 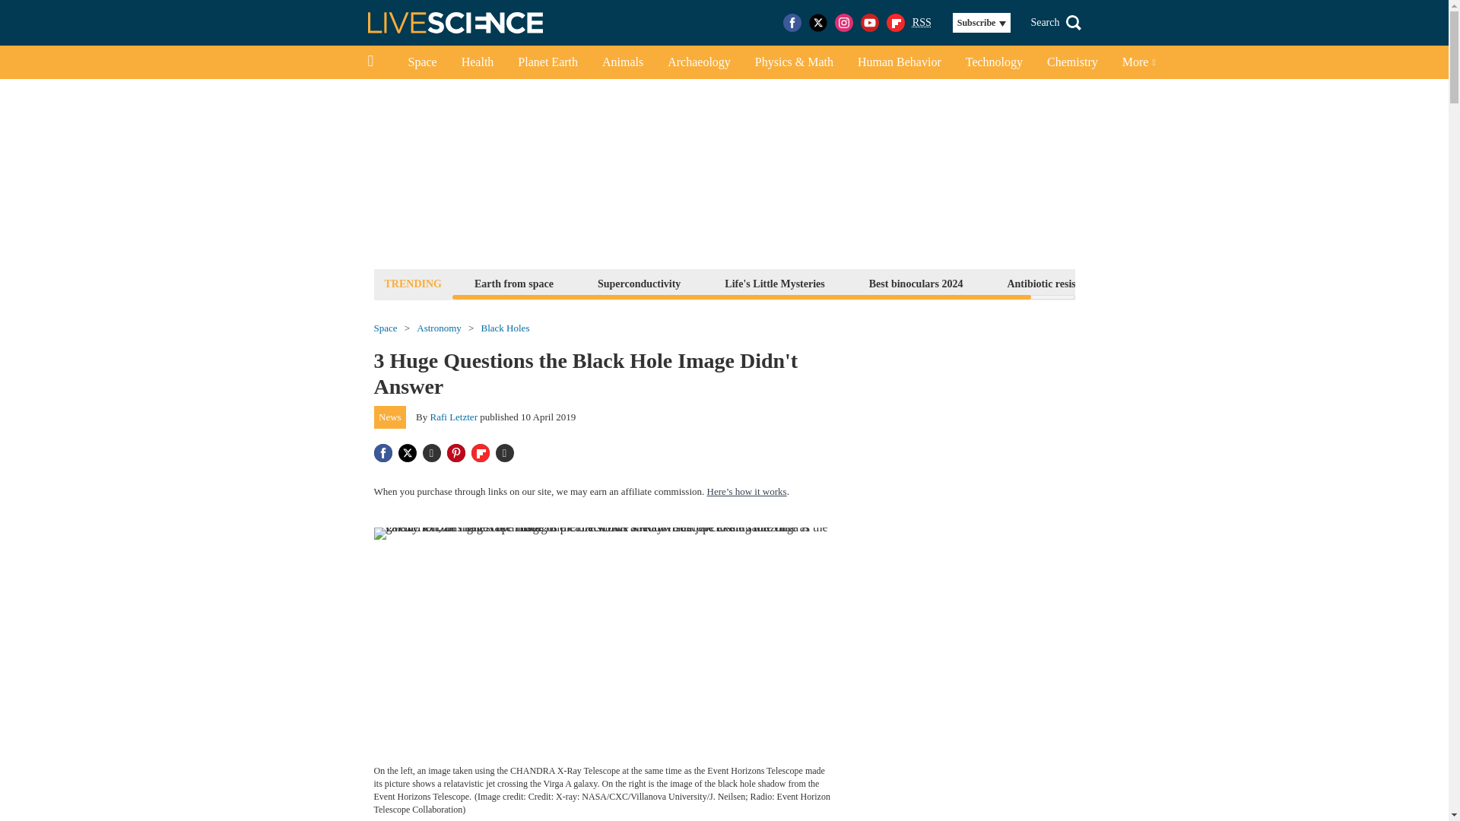 What do you see at coordinates (453, 417) in the screenshot?
I see `Rafi Letzter` at bounding box center [453, 417].